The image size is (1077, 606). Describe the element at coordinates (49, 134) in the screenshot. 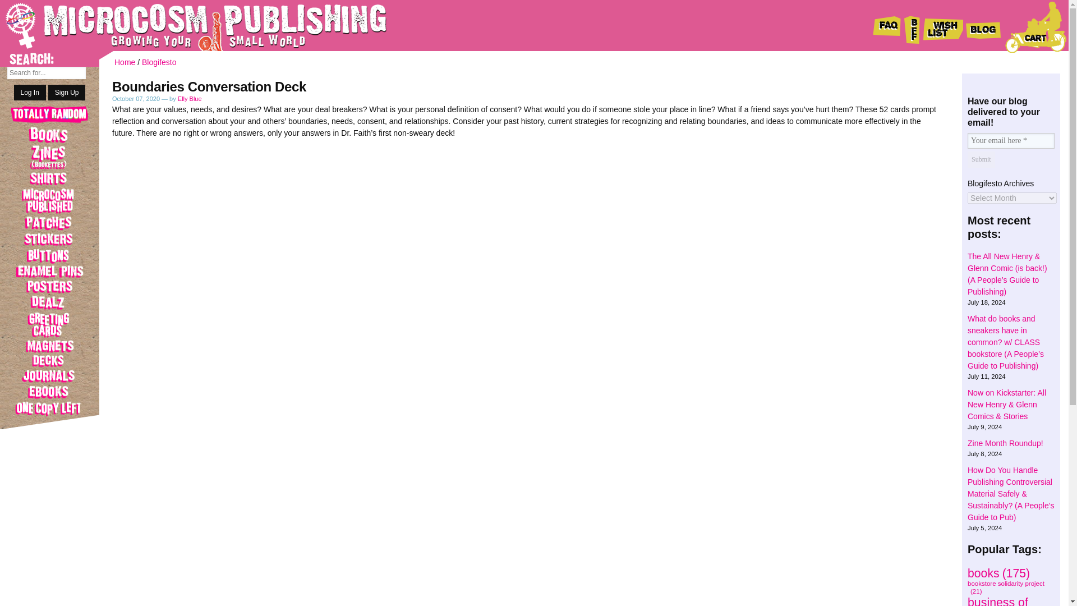

I see `Books` at that location.